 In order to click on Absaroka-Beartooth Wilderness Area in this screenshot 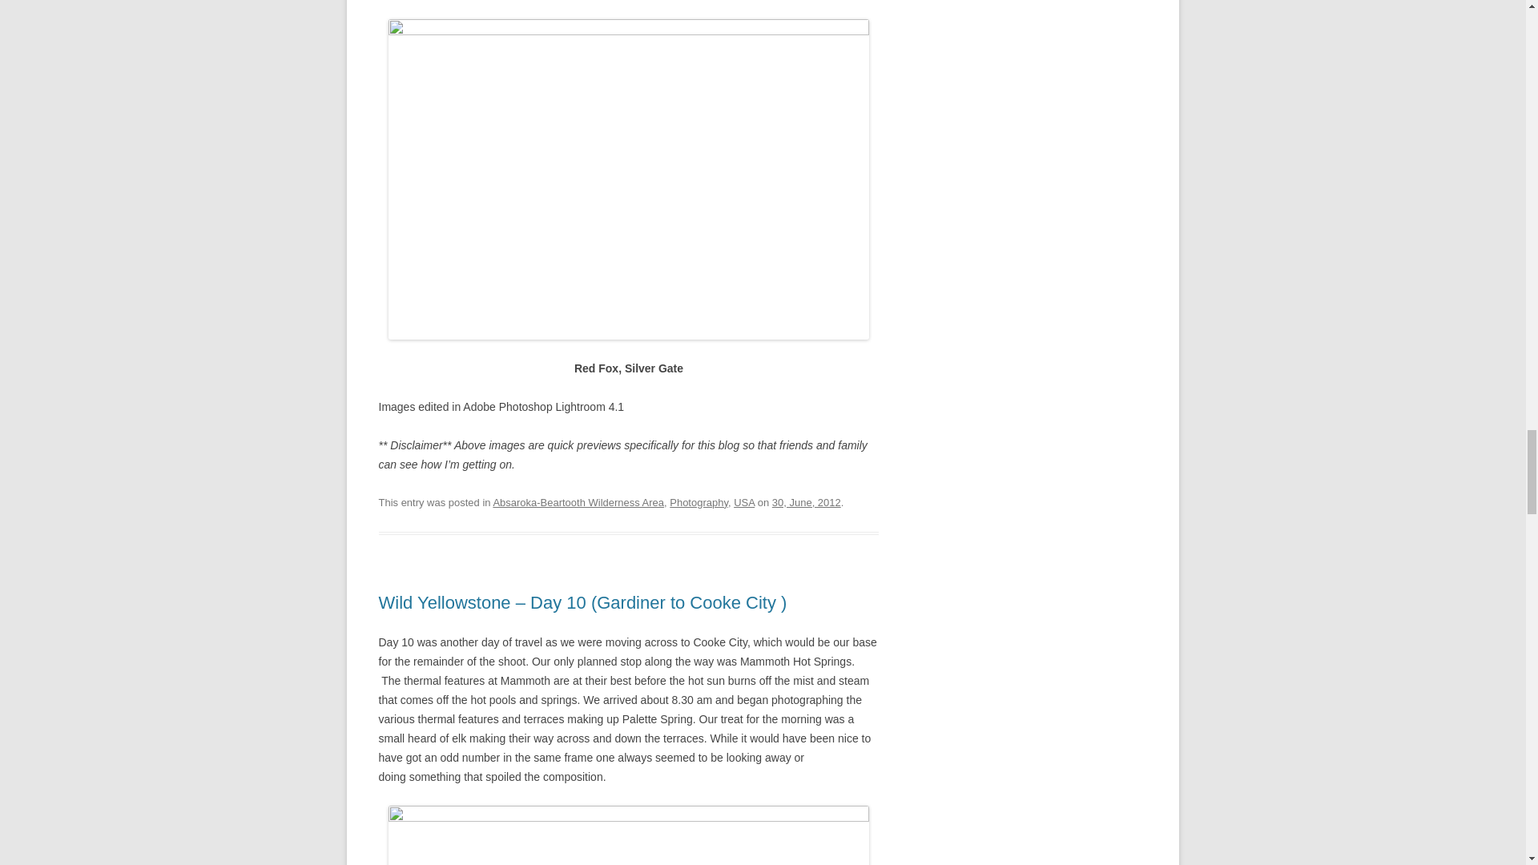, I will do `click(578, 502)`.